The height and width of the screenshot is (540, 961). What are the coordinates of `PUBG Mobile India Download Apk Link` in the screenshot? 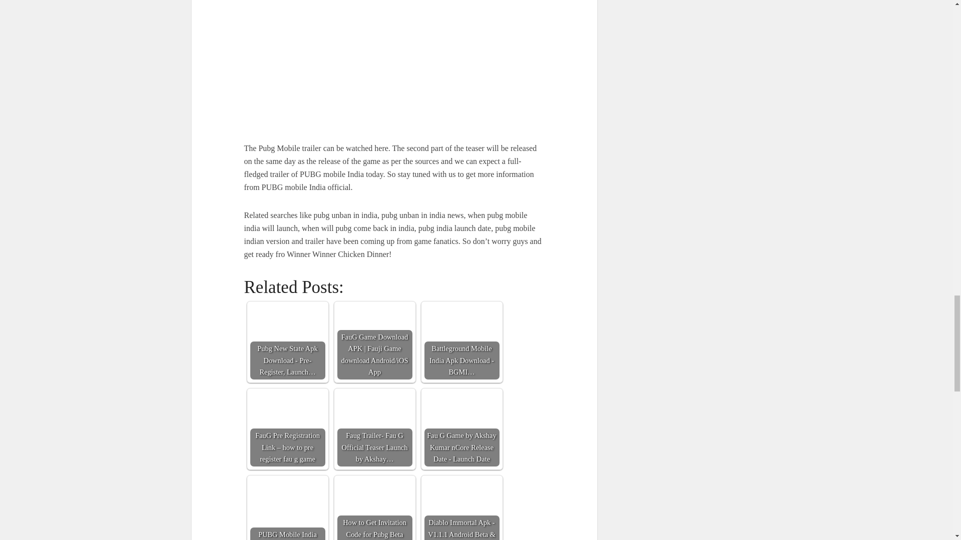 It's located at (287, 509).